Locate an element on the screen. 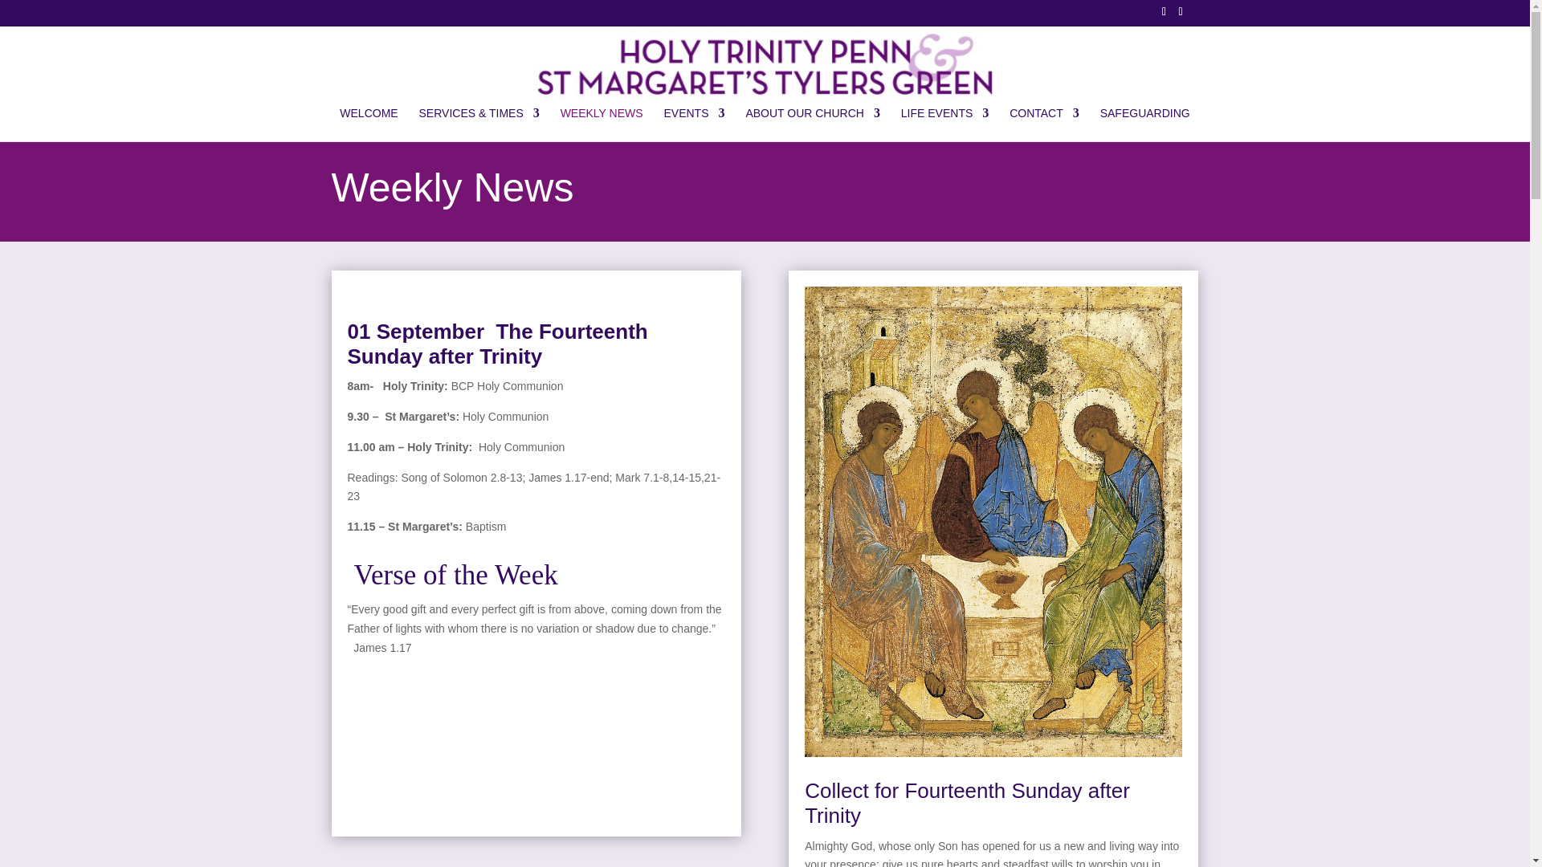  WELCOME is located at coordinates (368, 124).